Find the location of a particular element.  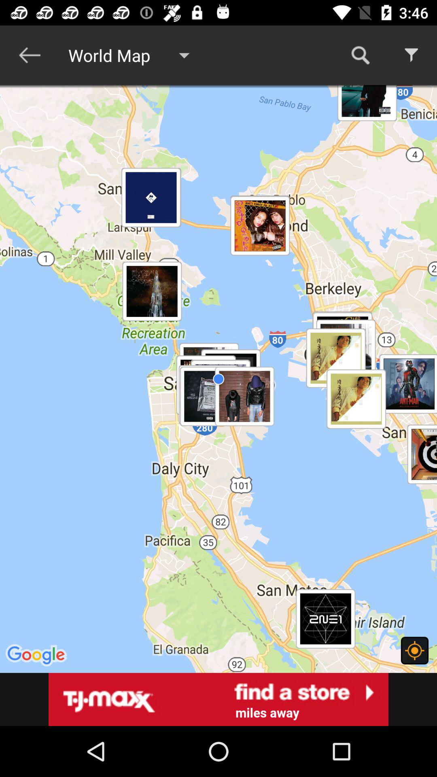

turn off the icon next to the world map icon is located at coordinates (30, 55).